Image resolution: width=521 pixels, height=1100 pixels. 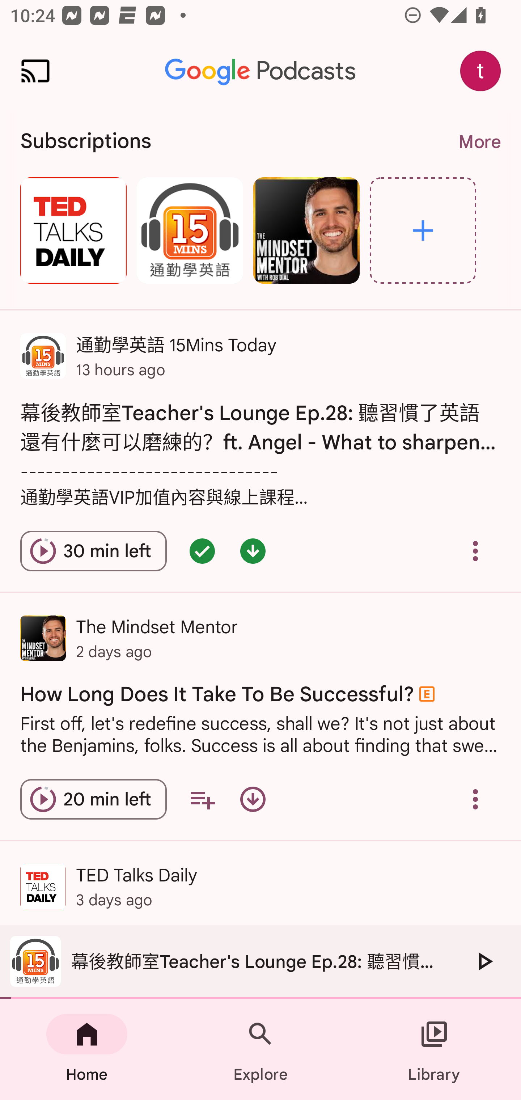 I want to click on Overflow menu, so click(x=475, y=799).